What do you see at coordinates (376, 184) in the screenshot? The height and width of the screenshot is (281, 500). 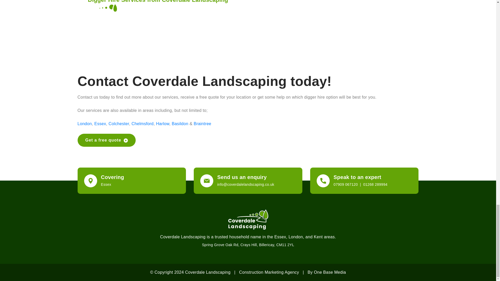 I see `01268 289994` at bounding box center [376, 184].